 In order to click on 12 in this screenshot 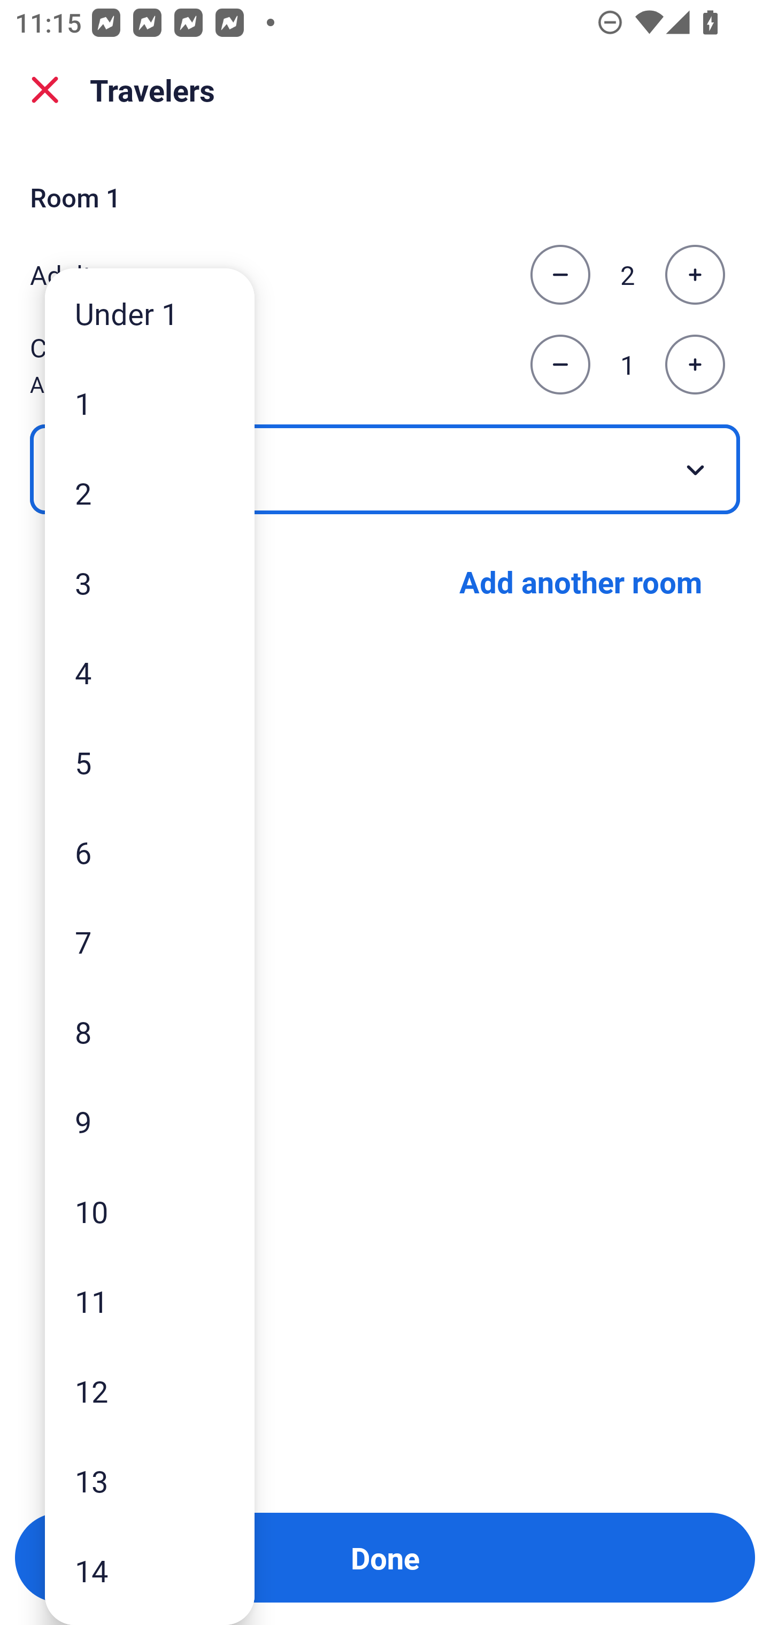, I will do `click(150, 1391)`.